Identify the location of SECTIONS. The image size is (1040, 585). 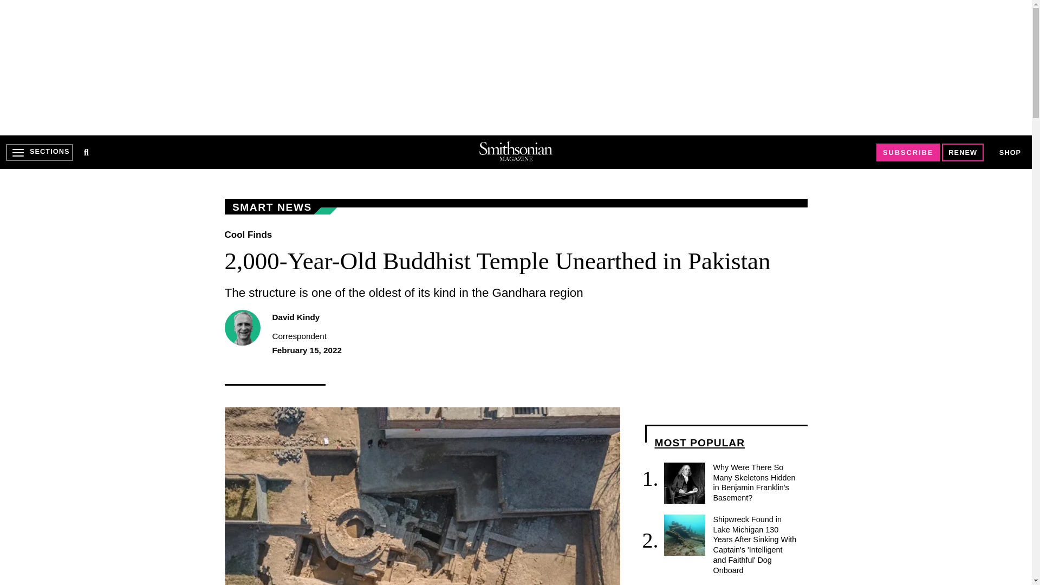
(39, 152).